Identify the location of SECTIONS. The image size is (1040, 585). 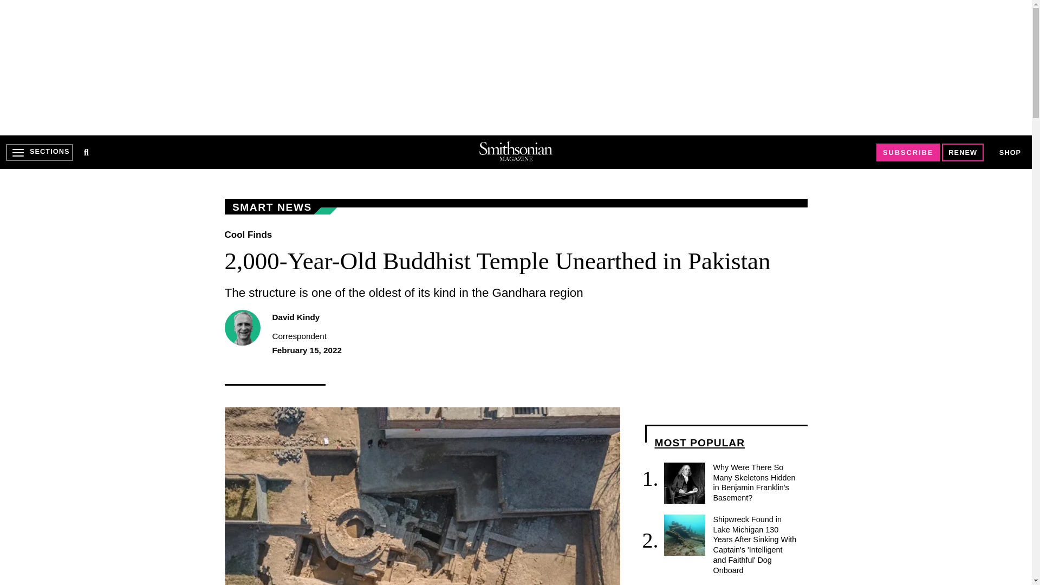
(39, 152).